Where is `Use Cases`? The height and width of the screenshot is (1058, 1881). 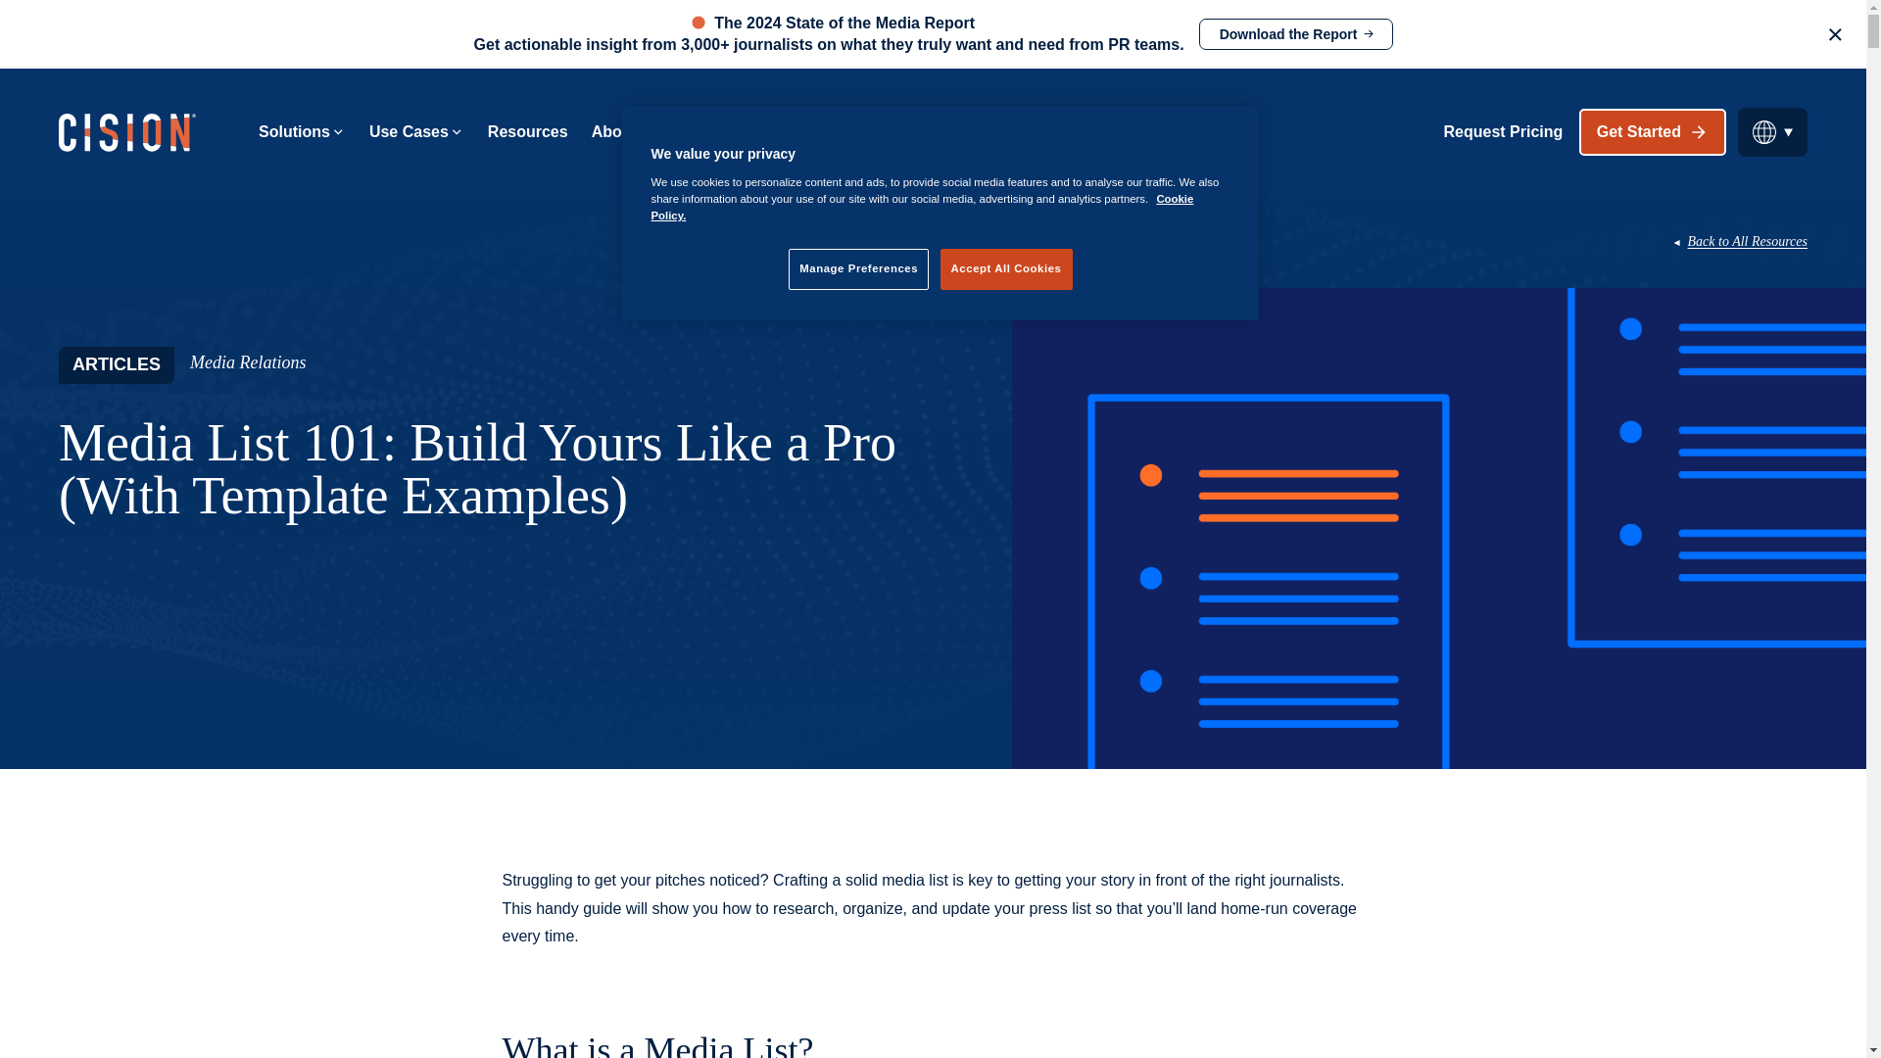 Use Cases is located at coordinates (416, 131).